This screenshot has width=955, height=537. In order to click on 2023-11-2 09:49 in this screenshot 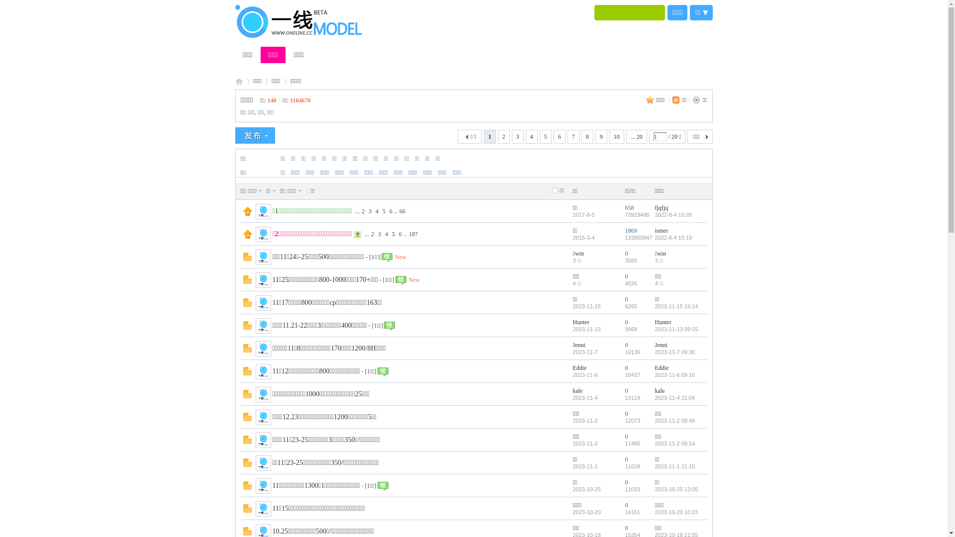, I will do `click(674, 421)`.